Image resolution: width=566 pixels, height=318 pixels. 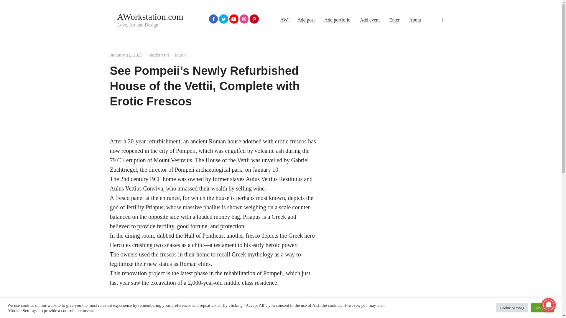 I want to click on Modern art, so click(x=159, y=55).